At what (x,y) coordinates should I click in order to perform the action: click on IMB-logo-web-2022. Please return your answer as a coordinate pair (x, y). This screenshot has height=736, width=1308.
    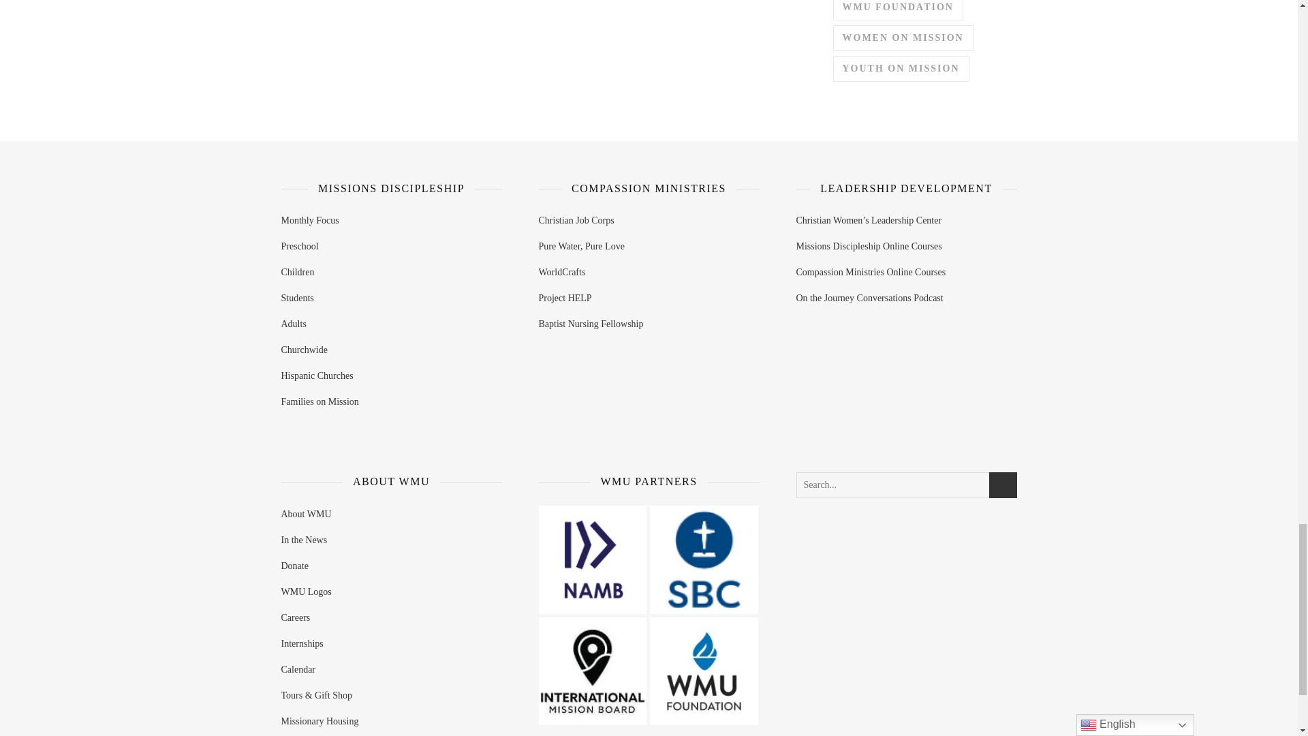
    Looking at the image, I should click on (591, 671).